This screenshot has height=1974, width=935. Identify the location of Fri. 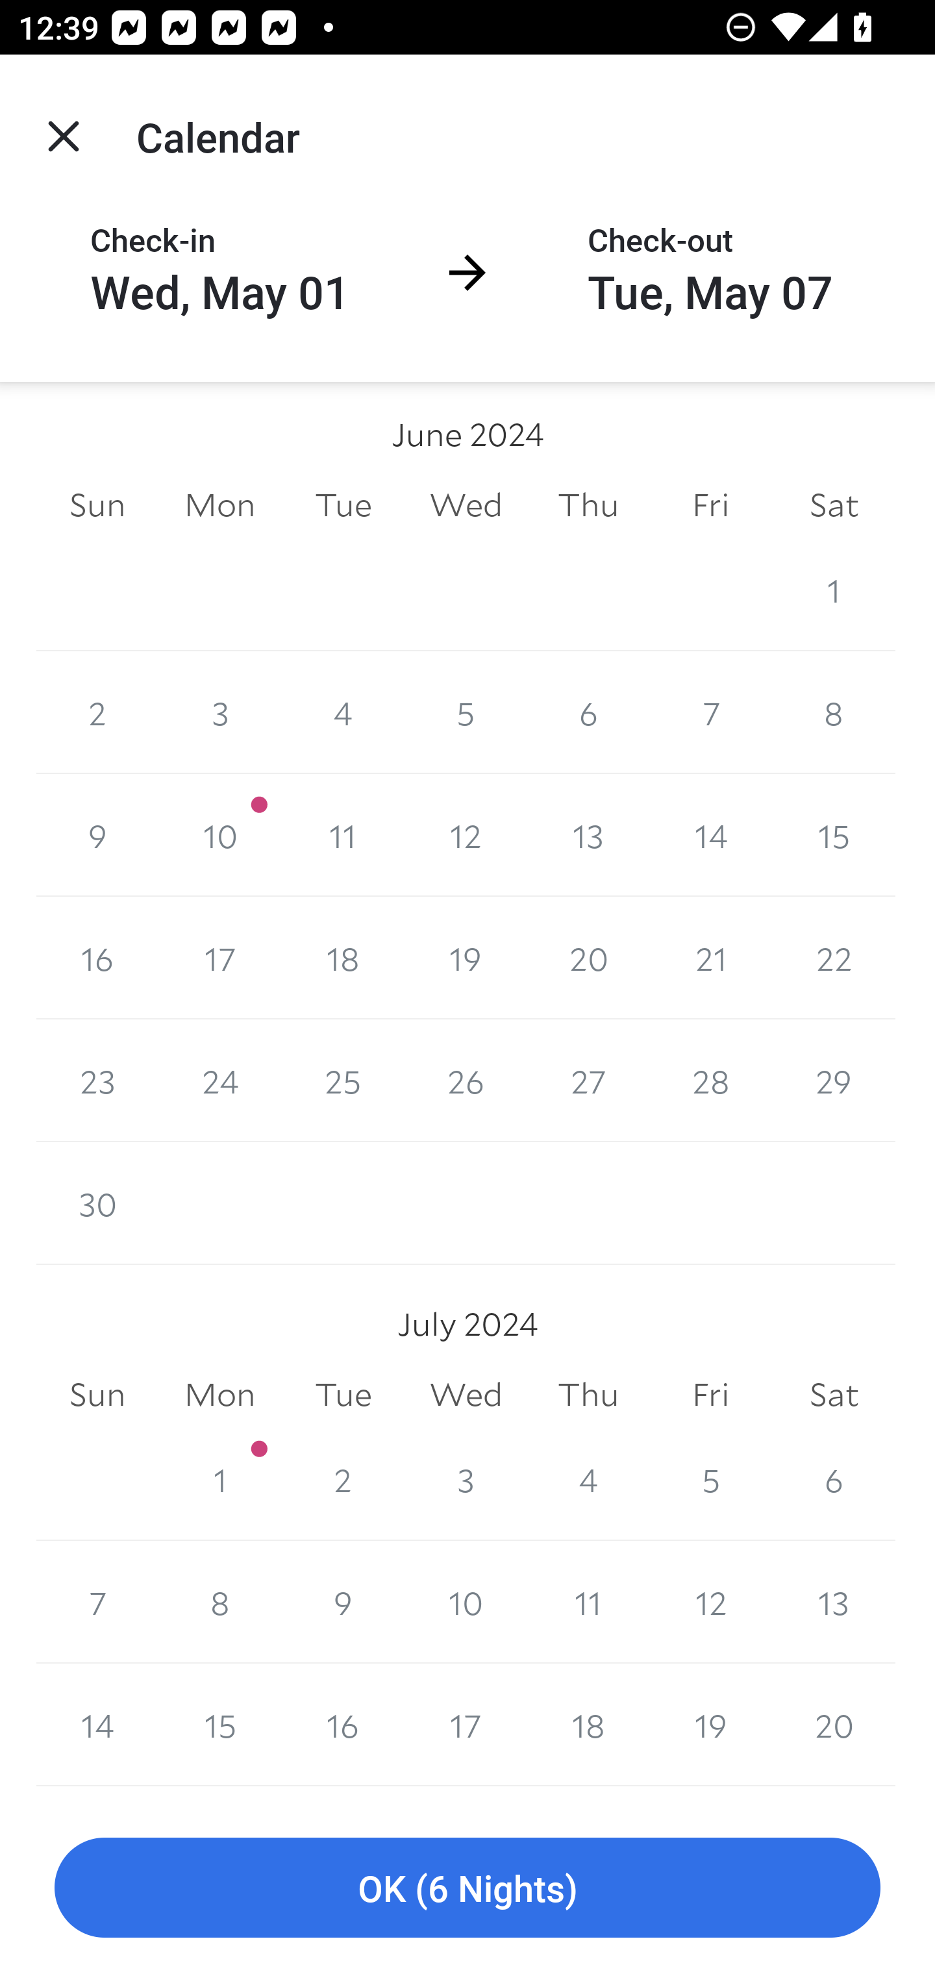
(710, 505).